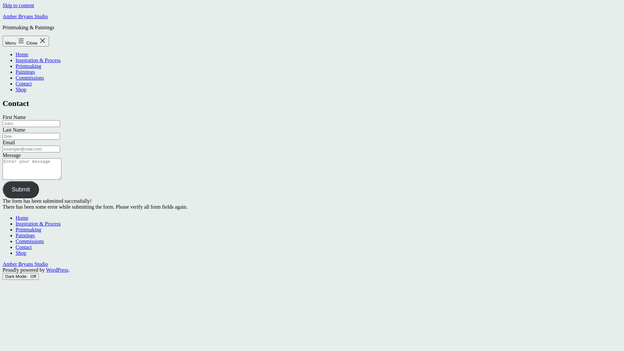 The height and width of the screenshot is (351, 624). Describe the element at coordinates (38, 224) in the screenshot. I see `Inspiration & Process` at that location.